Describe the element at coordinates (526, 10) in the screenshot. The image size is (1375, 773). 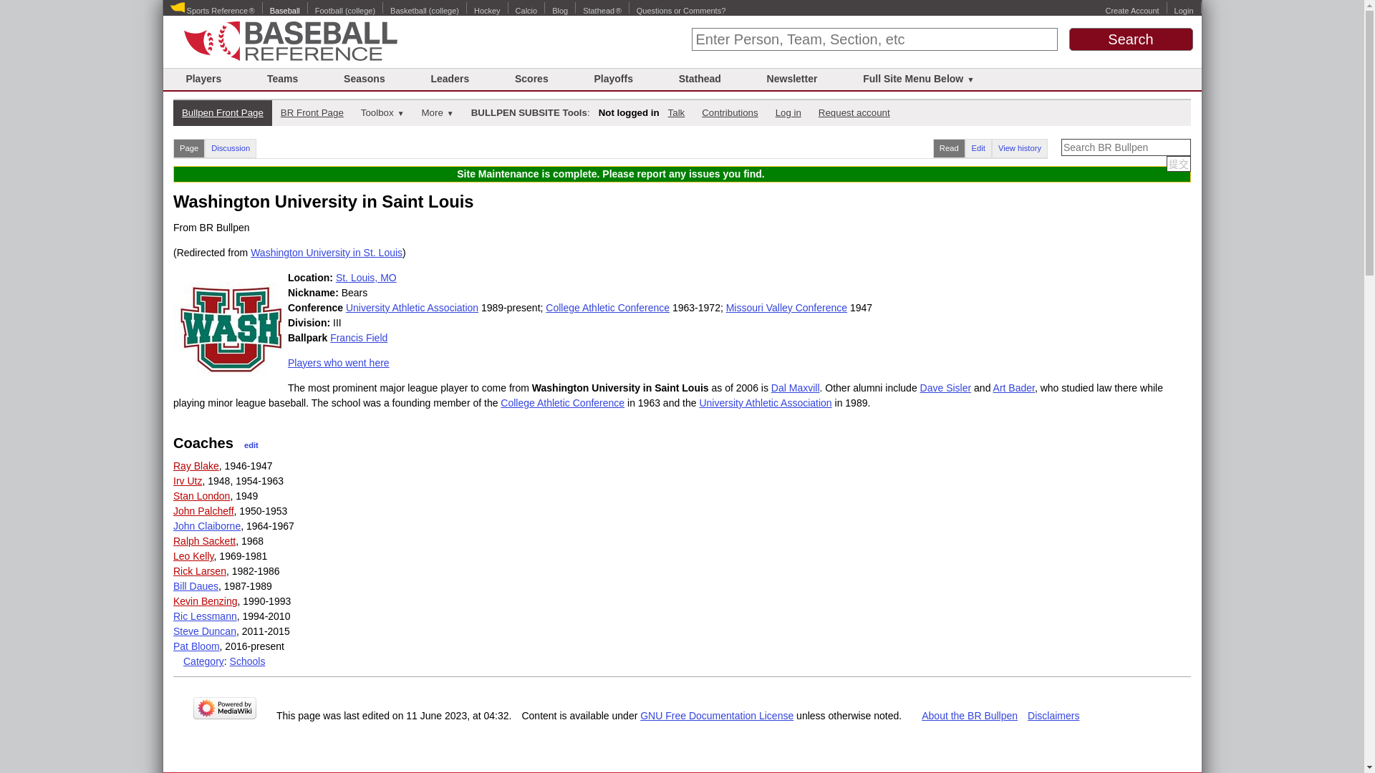
I see `Calcio` at that location.